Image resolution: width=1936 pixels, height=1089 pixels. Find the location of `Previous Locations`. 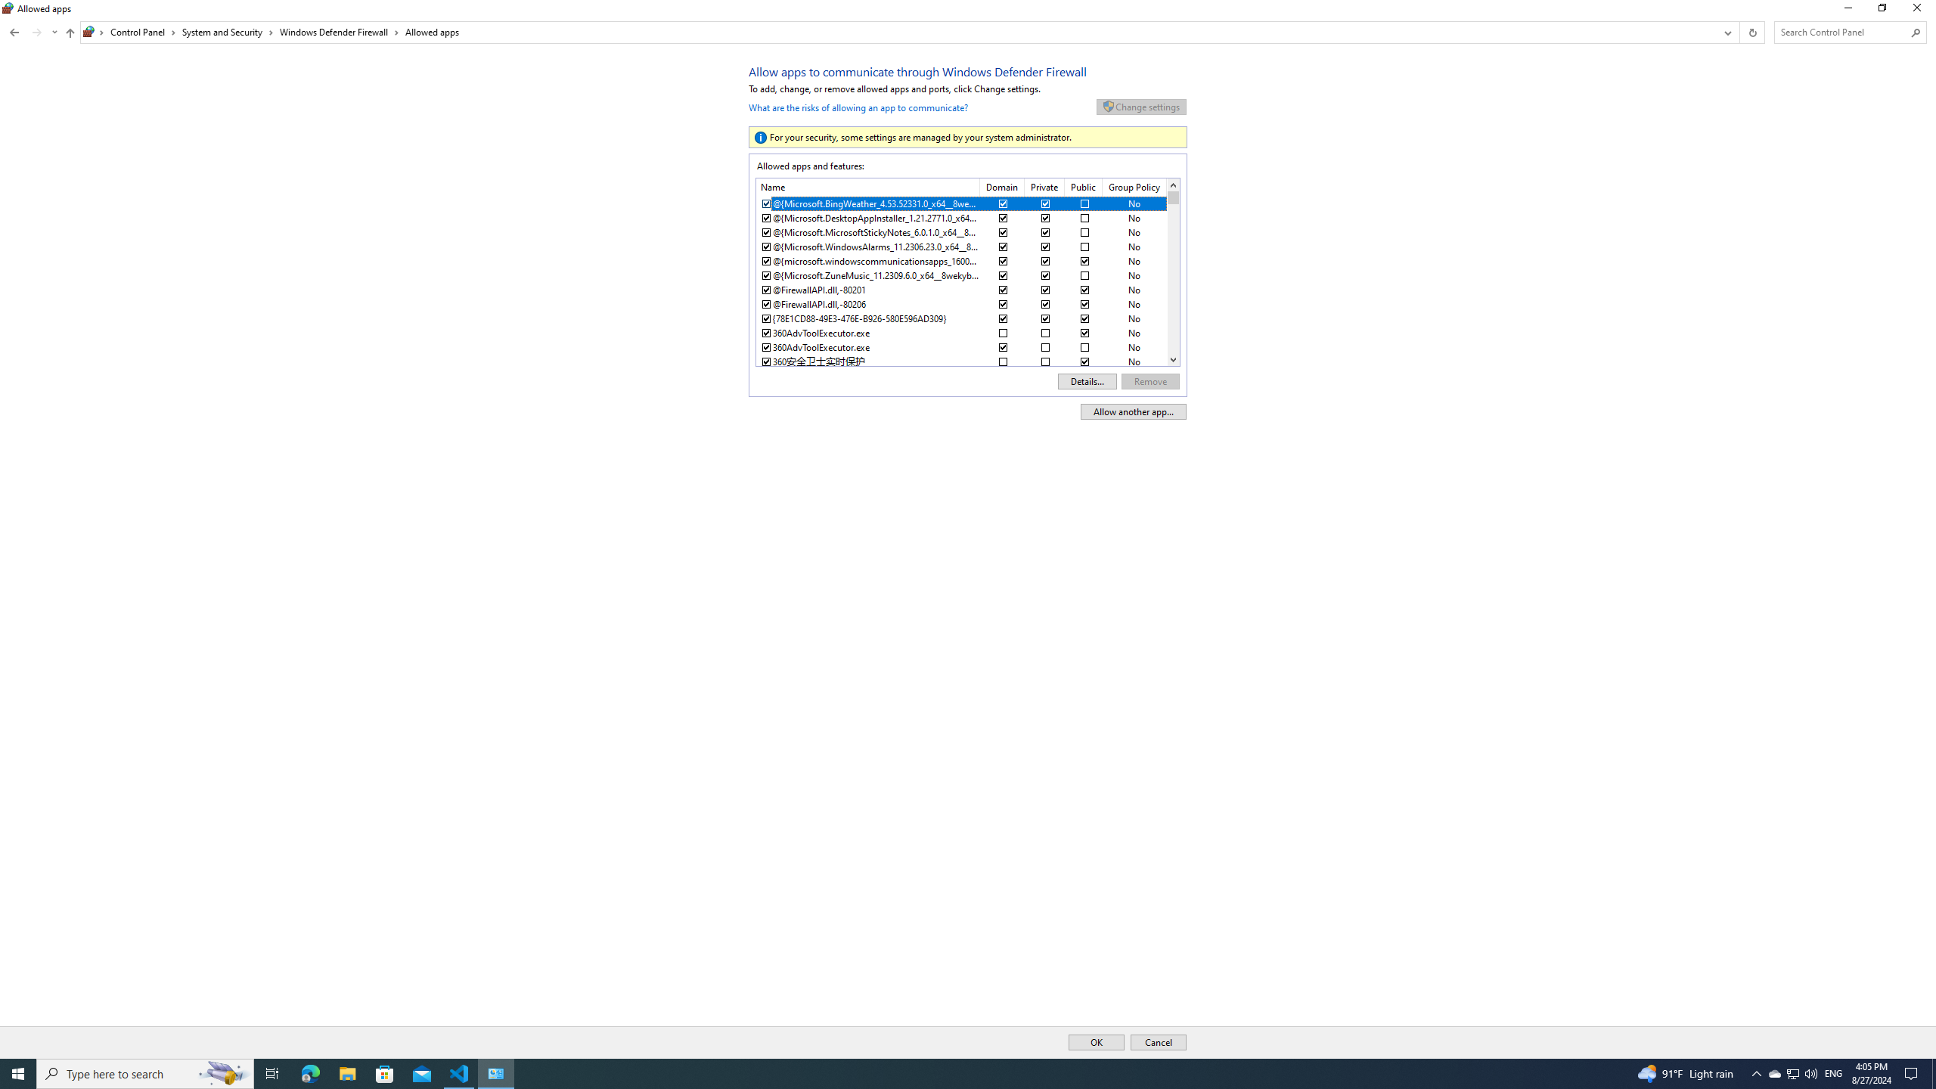

Previous Locations is located at coordinates (1727, 32).